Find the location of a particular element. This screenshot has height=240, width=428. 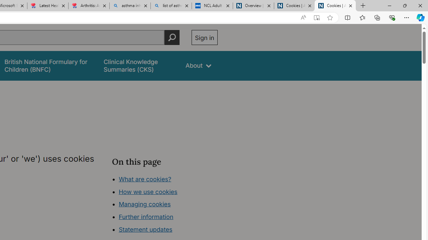

What are cookies? is located at coordinates (145, 179).